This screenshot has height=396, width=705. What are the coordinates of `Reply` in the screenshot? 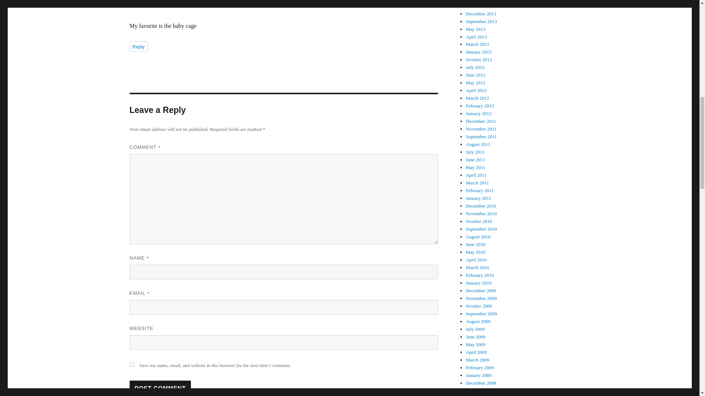 It's located at (138, 47).